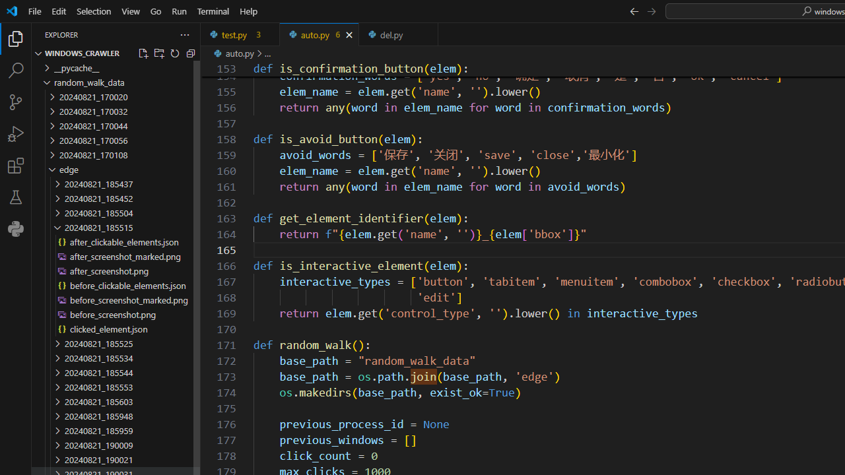 This screenshot has height=475, width=845. Describe the element at coordinates (143, 53) in the screenshot. I see `New File...` at that location.